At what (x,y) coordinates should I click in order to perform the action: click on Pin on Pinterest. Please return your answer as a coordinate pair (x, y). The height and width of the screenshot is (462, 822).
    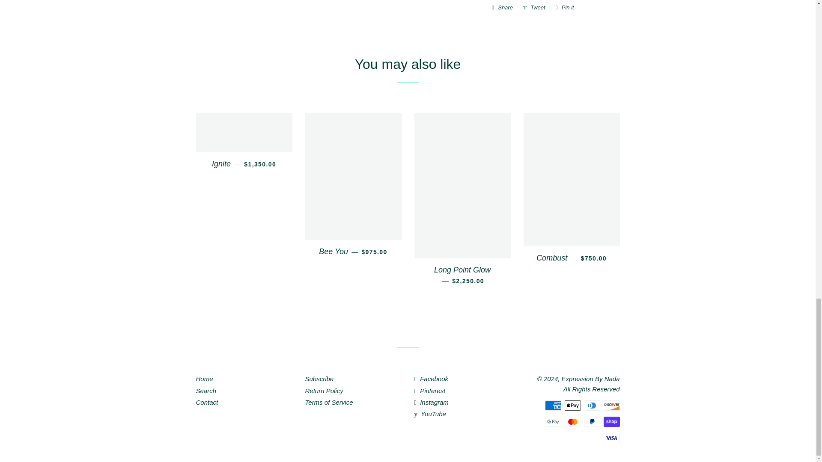
    Looking at the image, I should click on (565, 8).